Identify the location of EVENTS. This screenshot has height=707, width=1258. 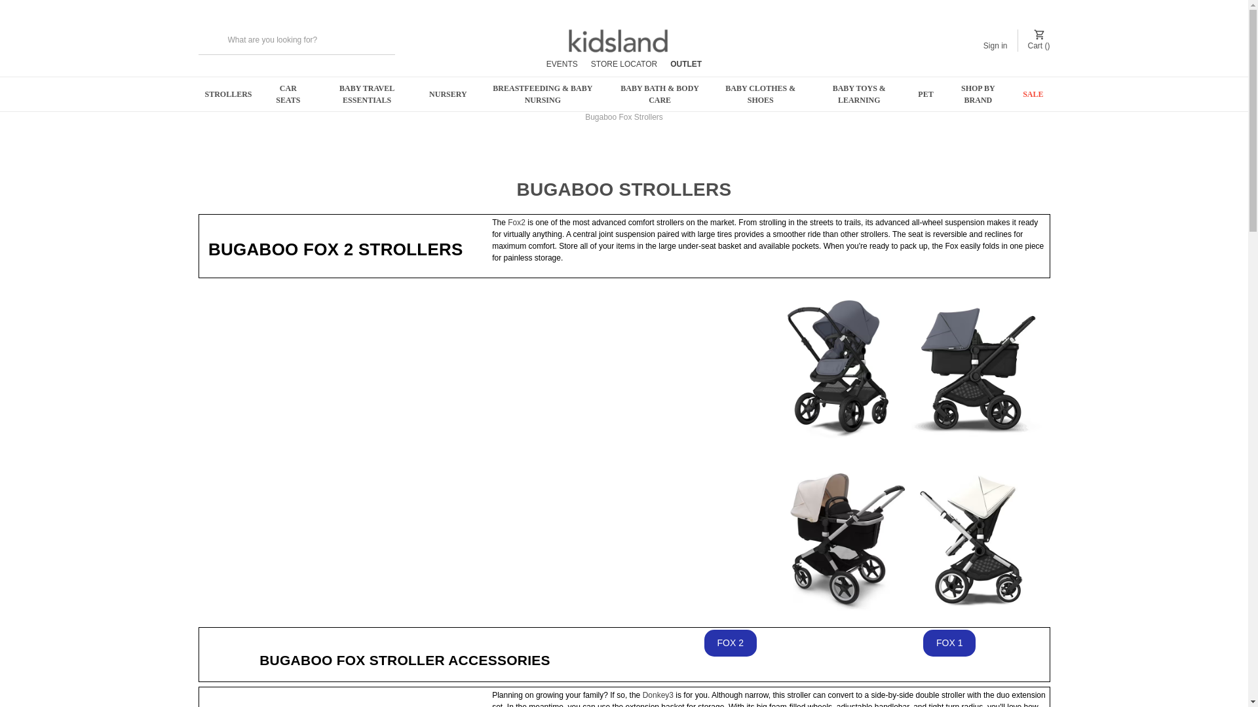
(562, 63).